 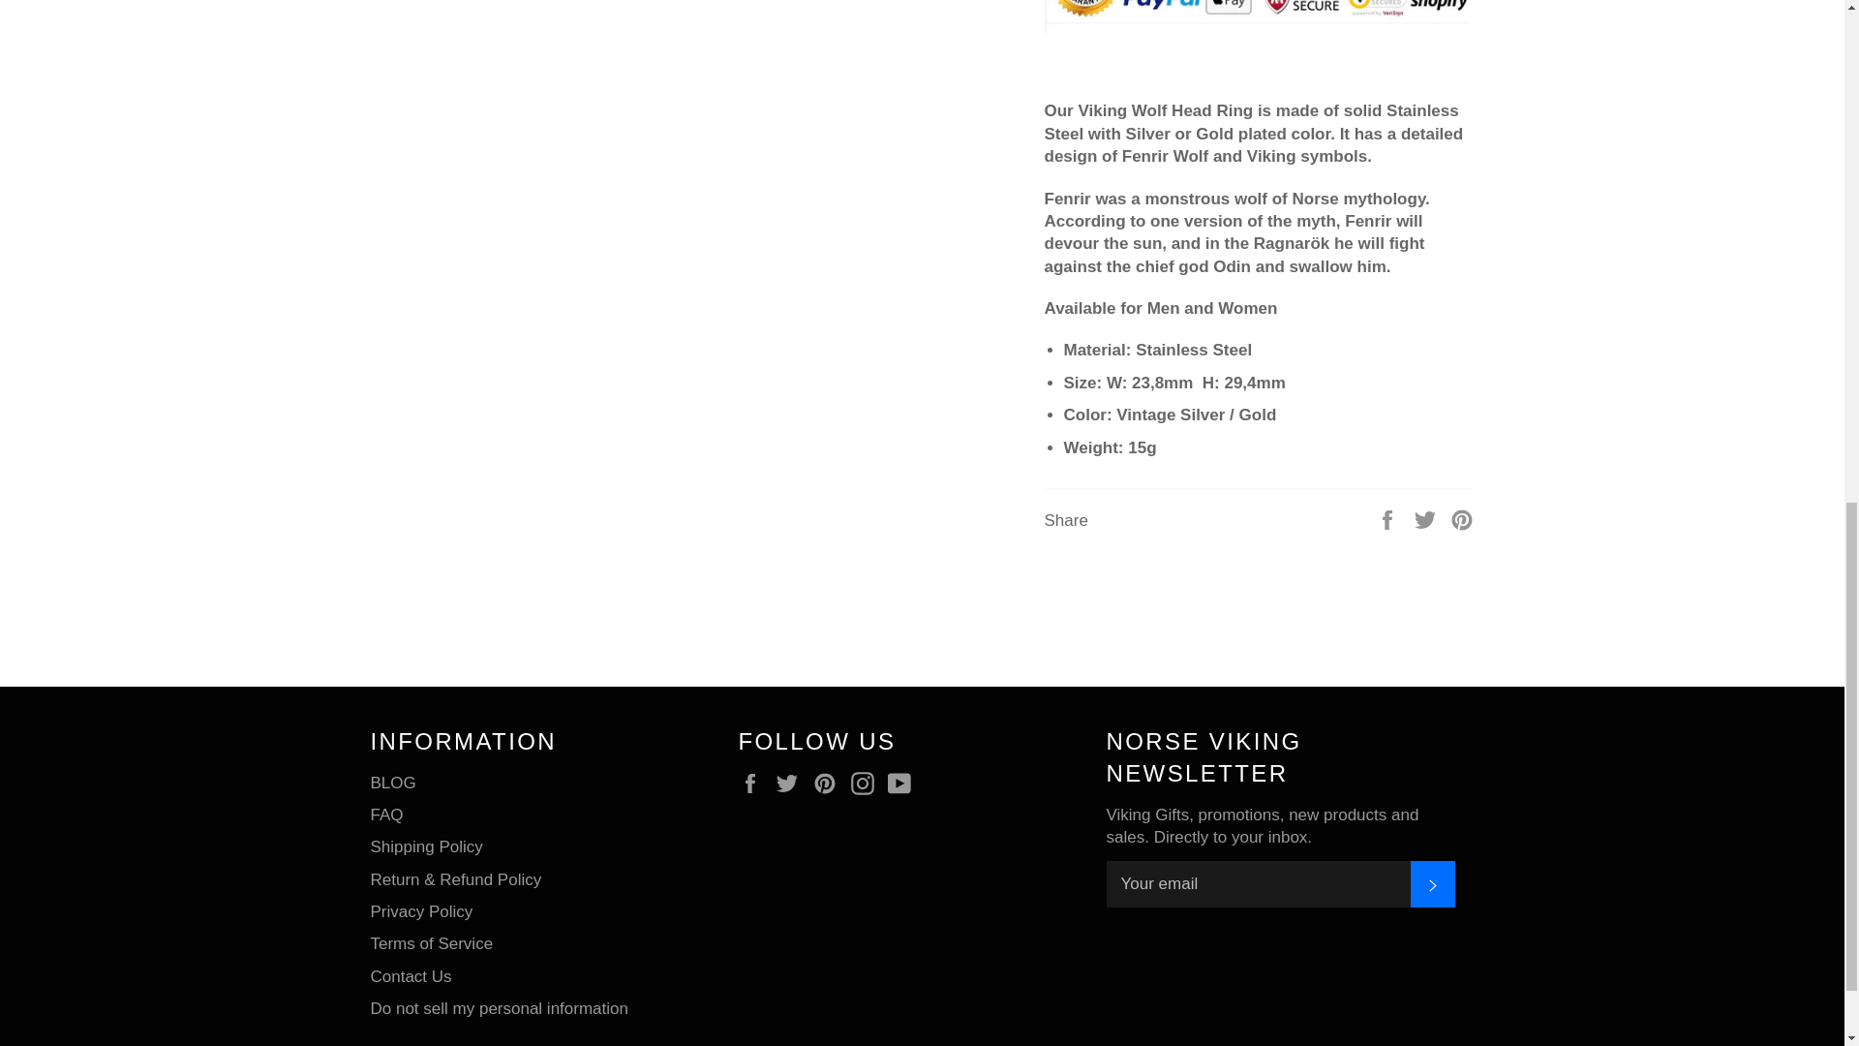 What do you see at coordinates (868, 784) in the screenshot?
I see `Viking Warriors on Instagram` at bounding box center [868, 784].